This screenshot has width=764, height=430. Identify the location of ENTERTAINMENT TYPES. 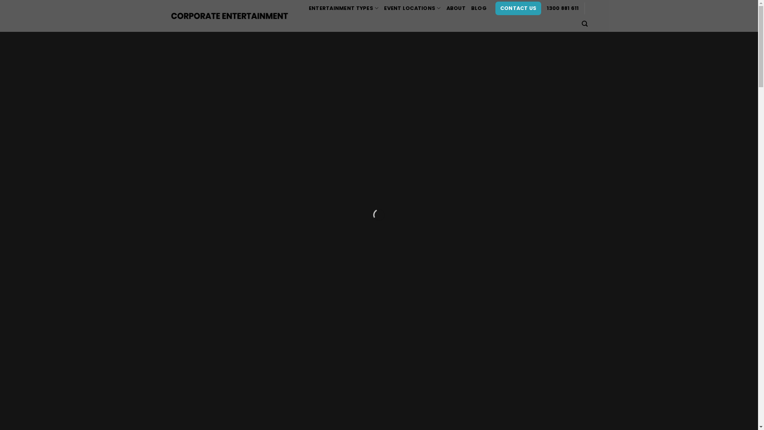
(344, 8).